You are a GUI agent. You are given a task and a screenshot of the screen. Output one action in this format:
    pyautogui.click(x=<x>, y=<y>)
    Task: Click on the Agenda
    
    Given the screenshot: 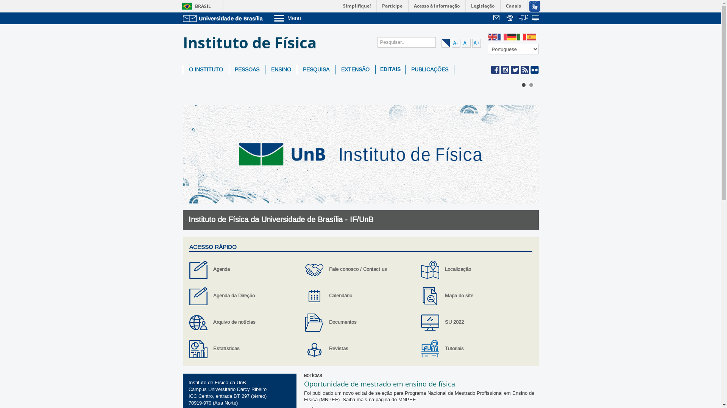 What is the action you would take?
    pyautogui.click(x=245, y=270)
    